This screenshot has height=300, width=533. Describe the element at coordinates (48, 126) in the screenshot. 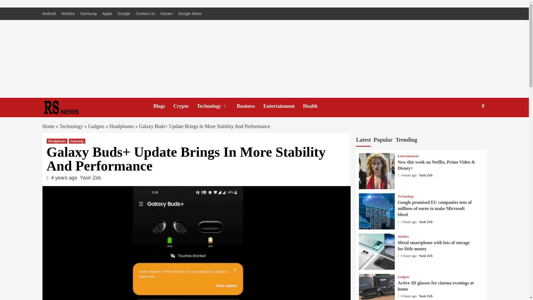

I see `Home` at that location.